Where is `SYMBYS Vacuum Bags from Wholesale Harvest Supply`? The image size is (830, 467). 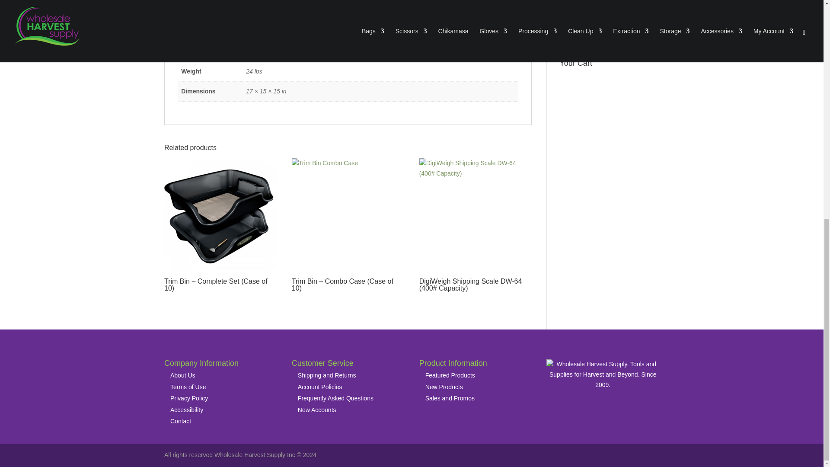 SYMBYS Vacuum Bags from Wholesale Harvest Supply is located at coordinates (609, 35).